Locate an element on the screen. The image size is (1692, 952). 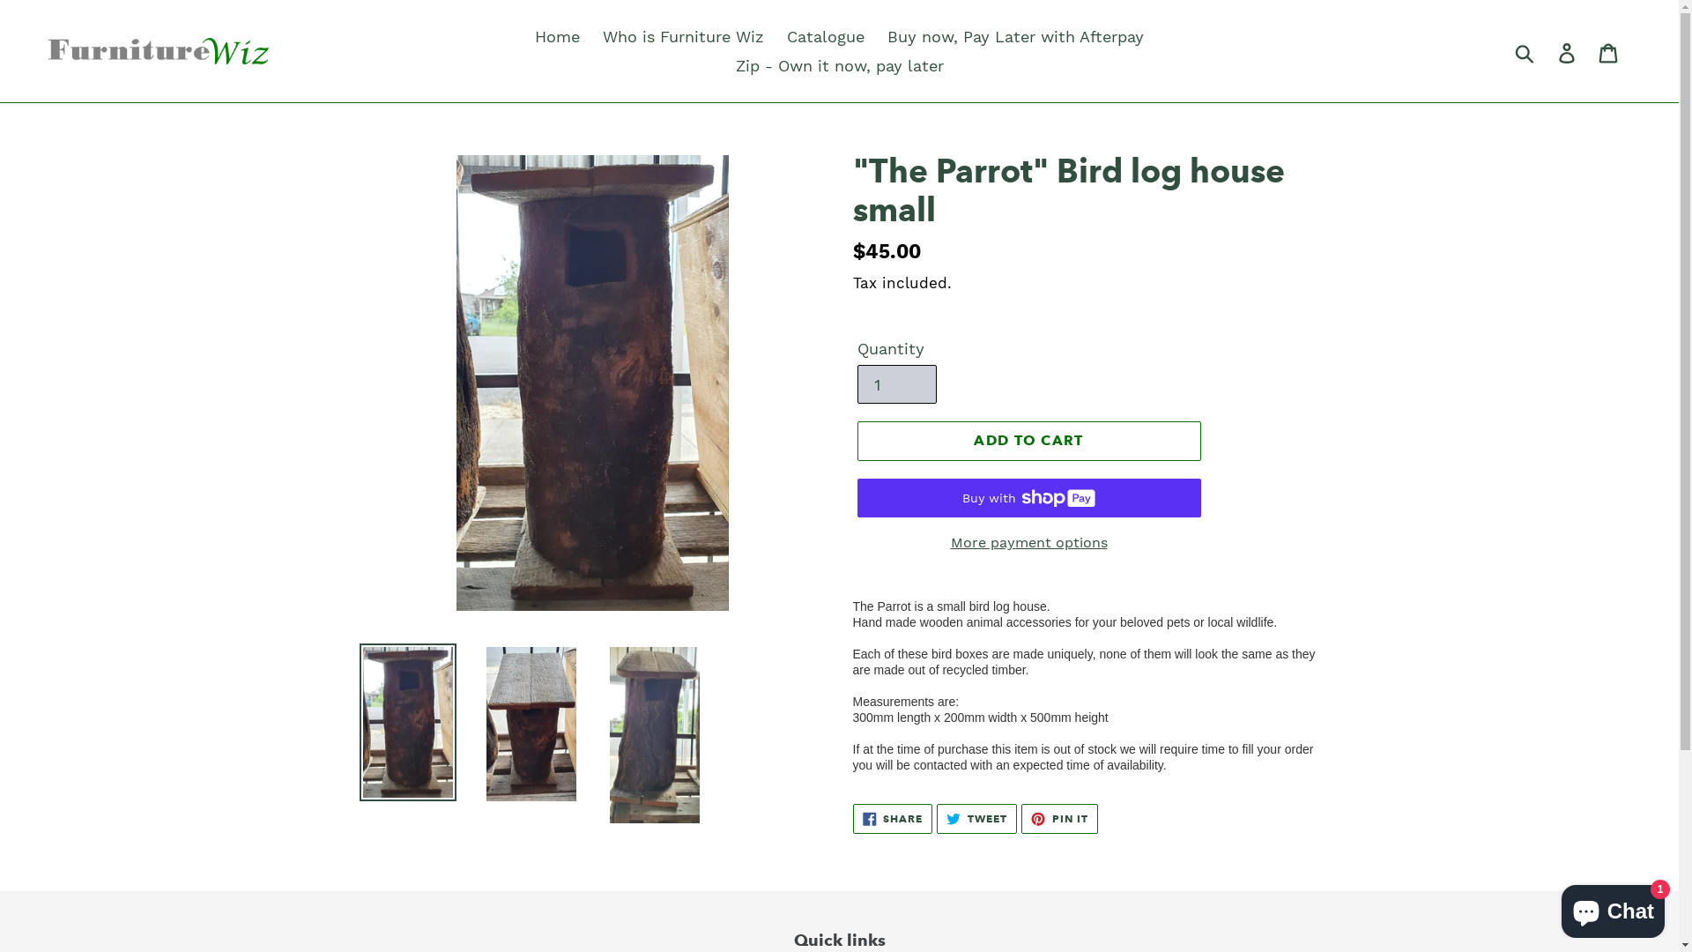
Cart is located at coordinates (1609, 51).